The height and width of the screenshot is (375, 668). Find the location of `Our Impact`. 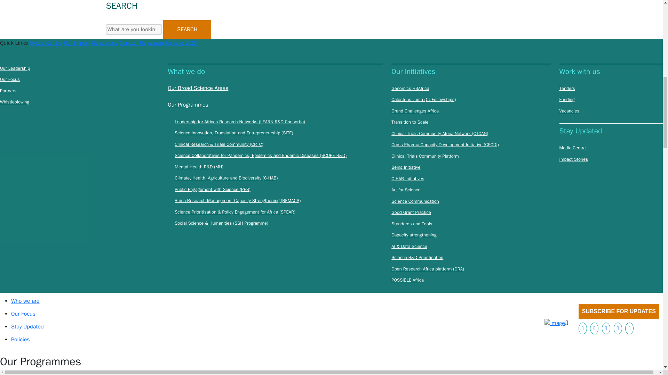

Our Impact is located at coordinates (77, 43).